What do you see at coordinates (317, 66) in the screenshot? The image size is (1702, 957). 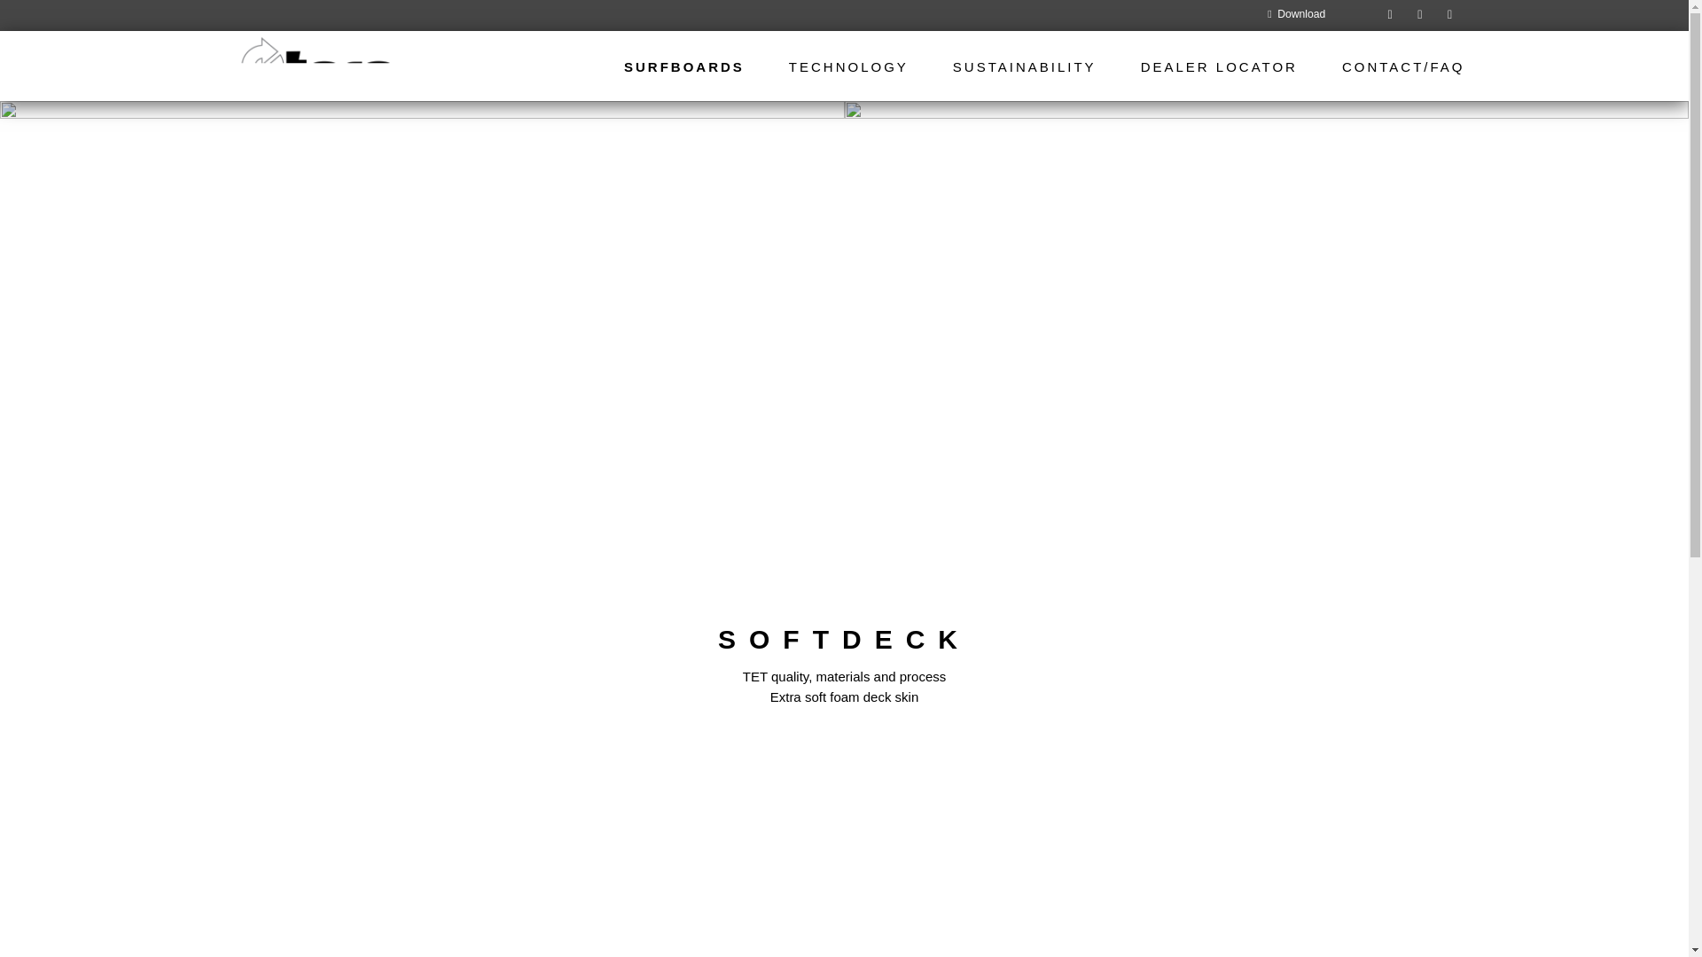 I see `Torq logo white` at bounding box center [317, 66].